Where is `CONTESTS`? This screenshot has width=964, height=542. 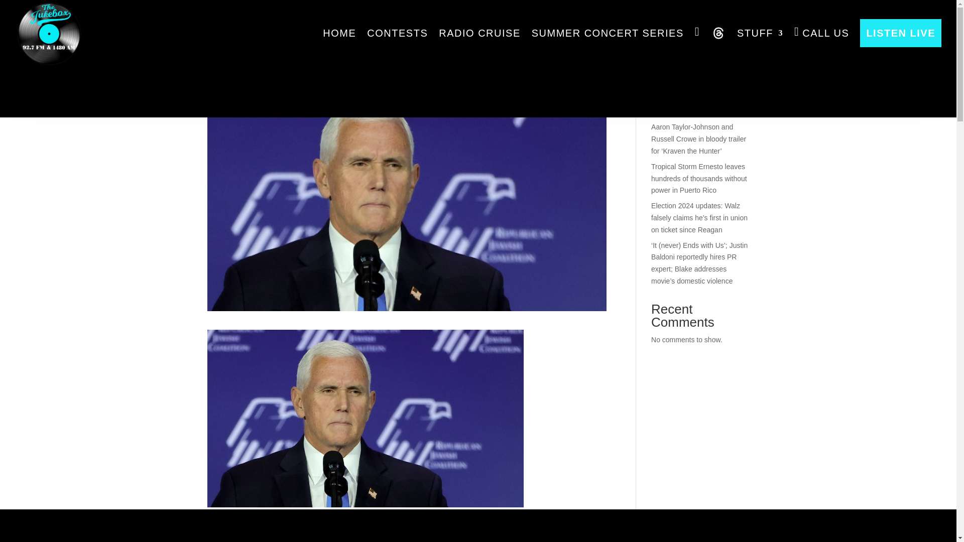 CONTESTS is located at coordinates (398, 33).